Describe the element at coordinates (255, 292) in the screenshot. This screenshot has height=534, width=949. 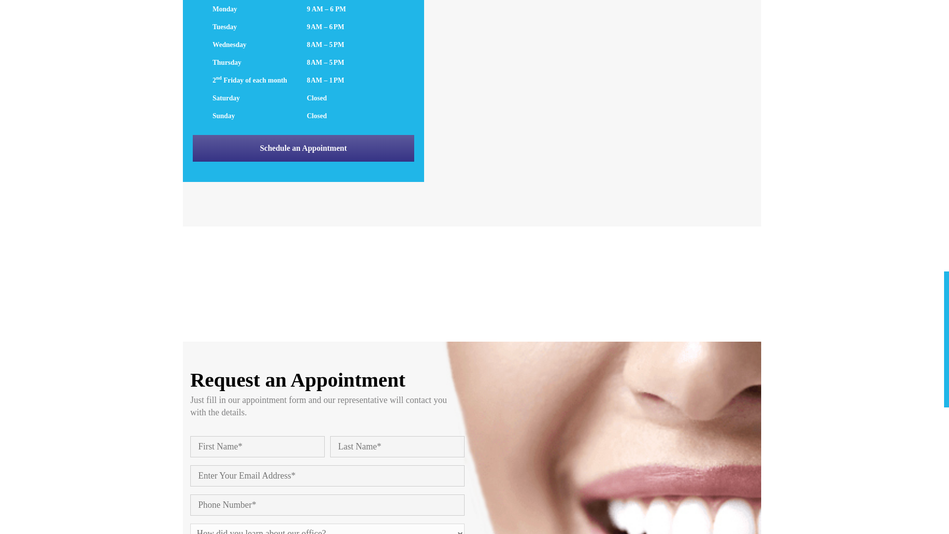
I see `American Dental Association Logo` at that location.